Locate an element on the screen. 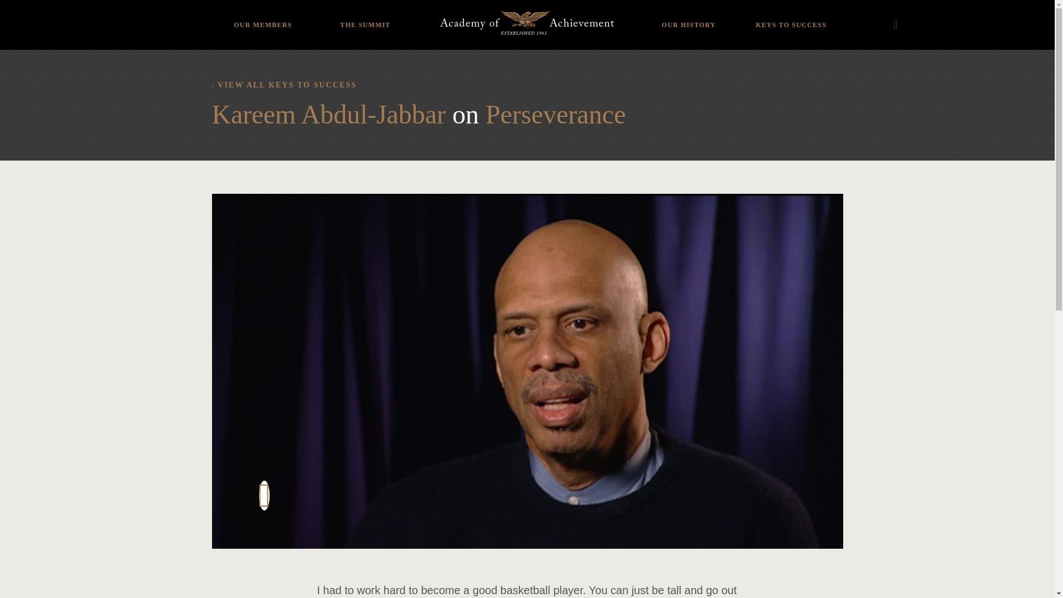 This screenshot has height=598, width=1063. OUR HISTORY is located at coordinates (689, 17).